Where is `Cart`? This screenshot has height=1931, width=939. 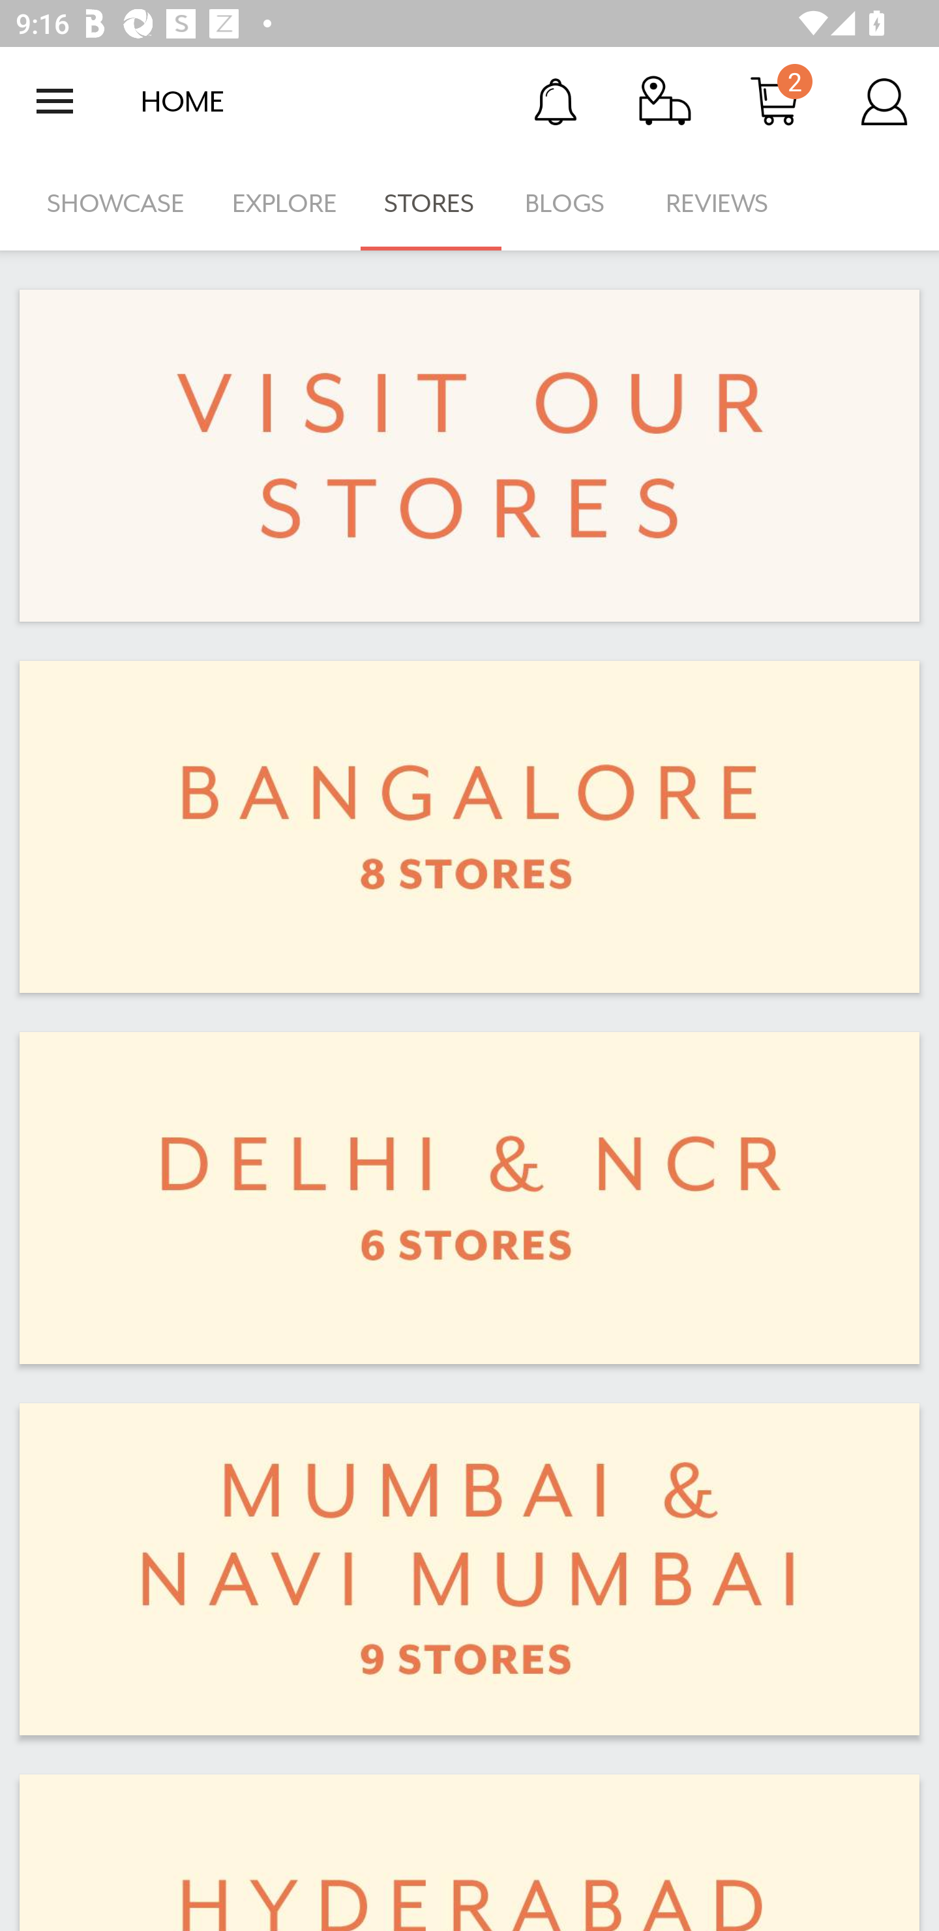
Cart is located at coordinates (775, 100).